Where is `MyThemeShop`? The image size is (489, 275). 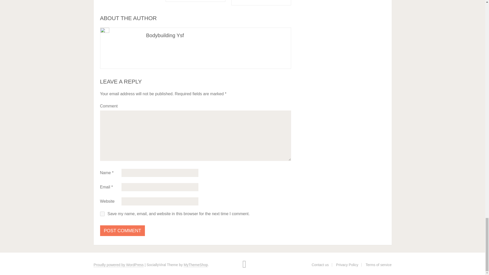 MyThemeShop is located at coordinates (196, 265).